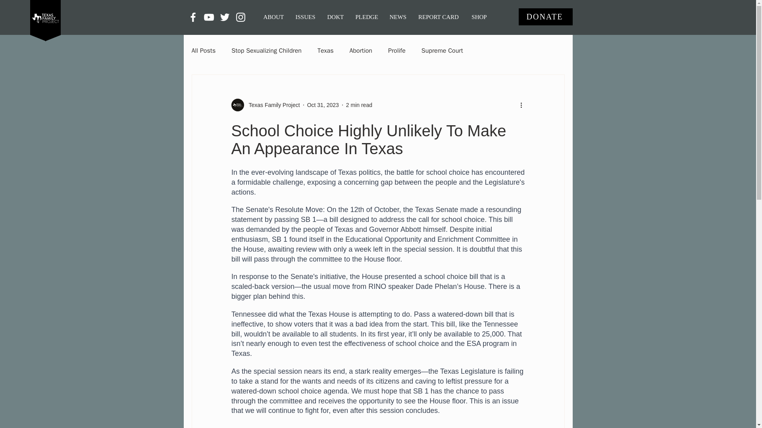 The width and height of the screenshot is (762, 428). What do you see at coordinates (306, 17) in the screenshot?
I see `ISSUES` at bounding box center [306, 17].